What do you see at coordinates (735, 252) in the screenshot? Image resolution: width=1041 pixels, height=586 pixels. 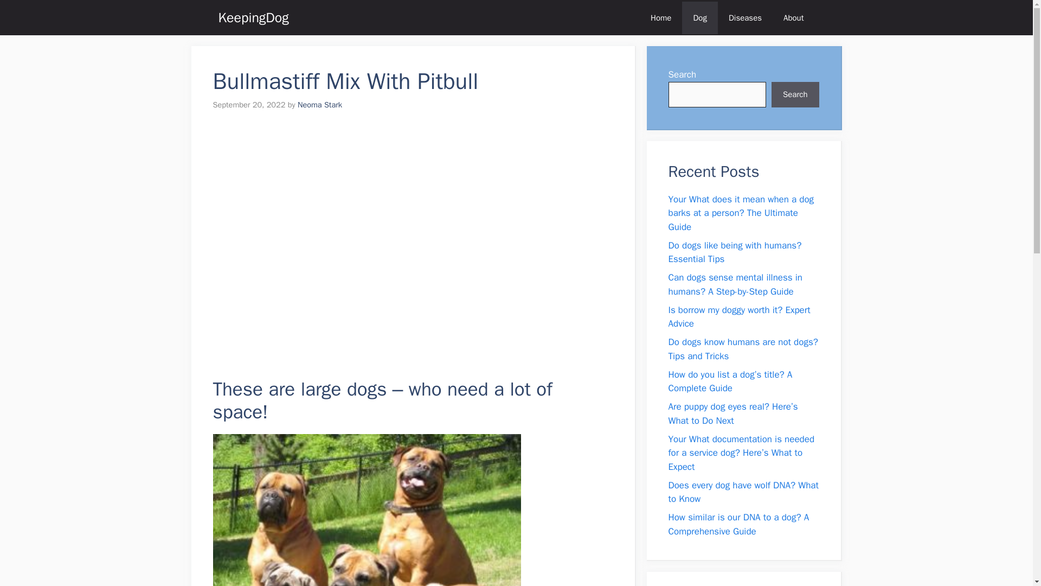 I see `Do dogs like being with humans? Essential Tips` at bounding box center [735, 252].